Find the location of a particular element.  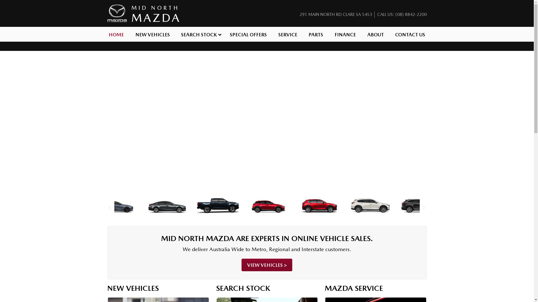

HOME is located at coordinates (117, 34).